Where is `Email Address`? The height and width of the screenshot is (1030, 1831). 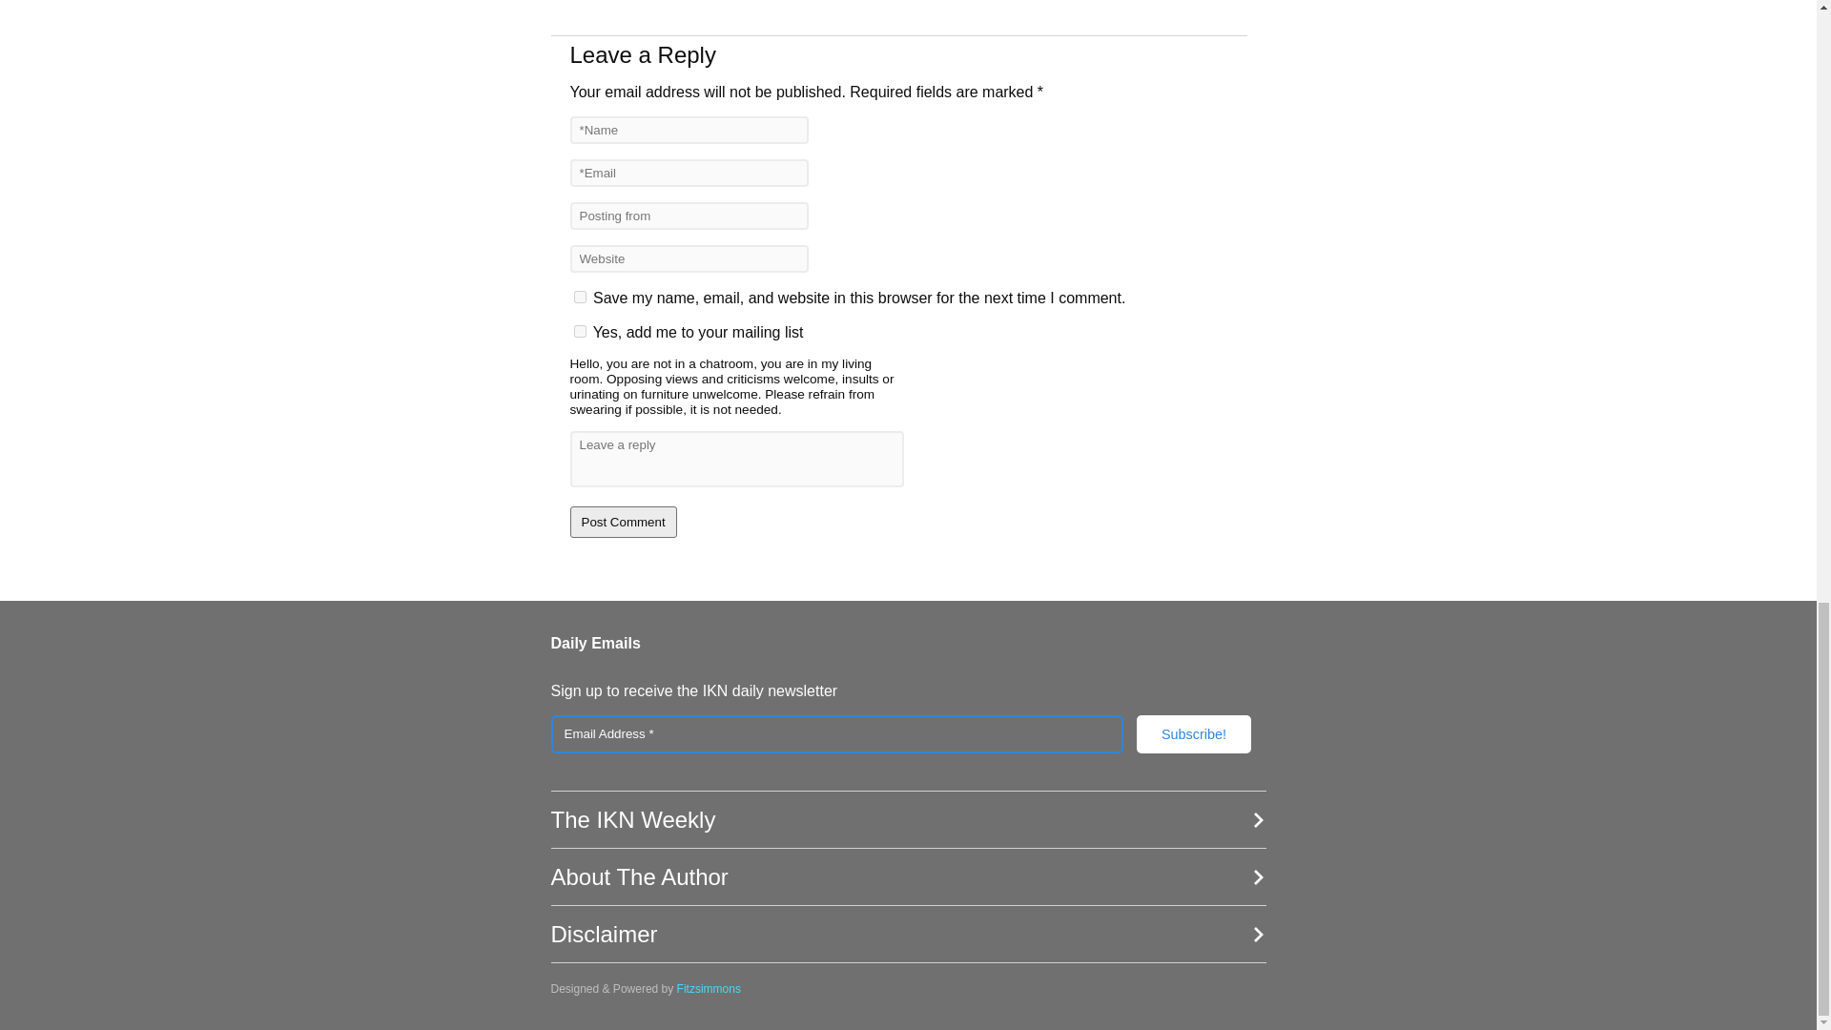 Email Address is located at coordinates (837, 733).